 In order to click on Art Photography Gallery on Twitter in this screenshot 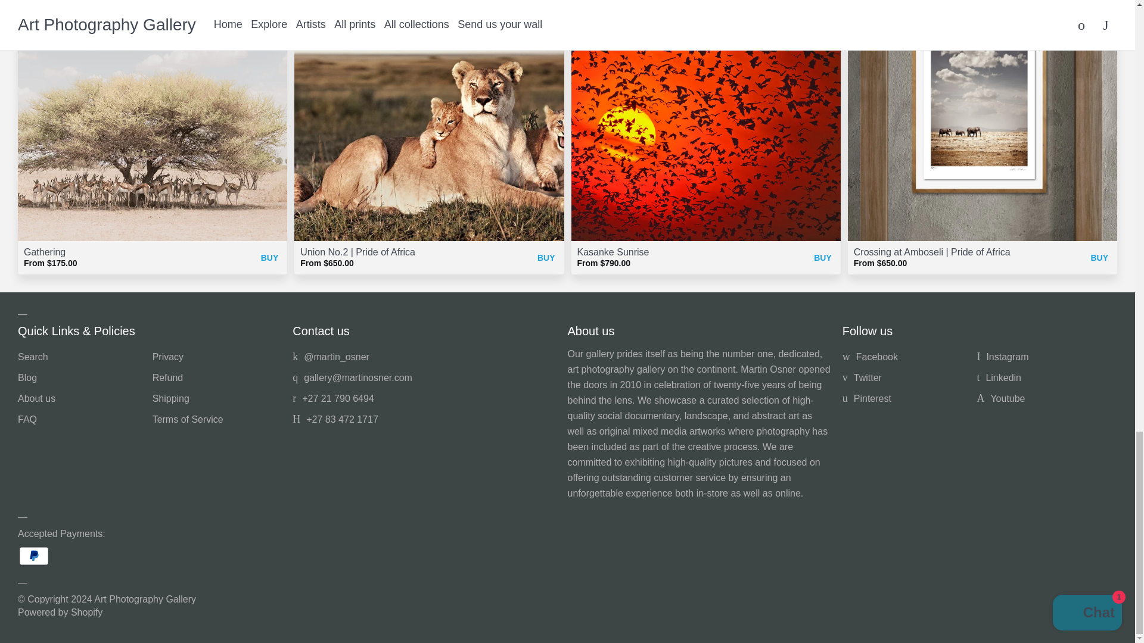, I will do `click(862, 377)`.